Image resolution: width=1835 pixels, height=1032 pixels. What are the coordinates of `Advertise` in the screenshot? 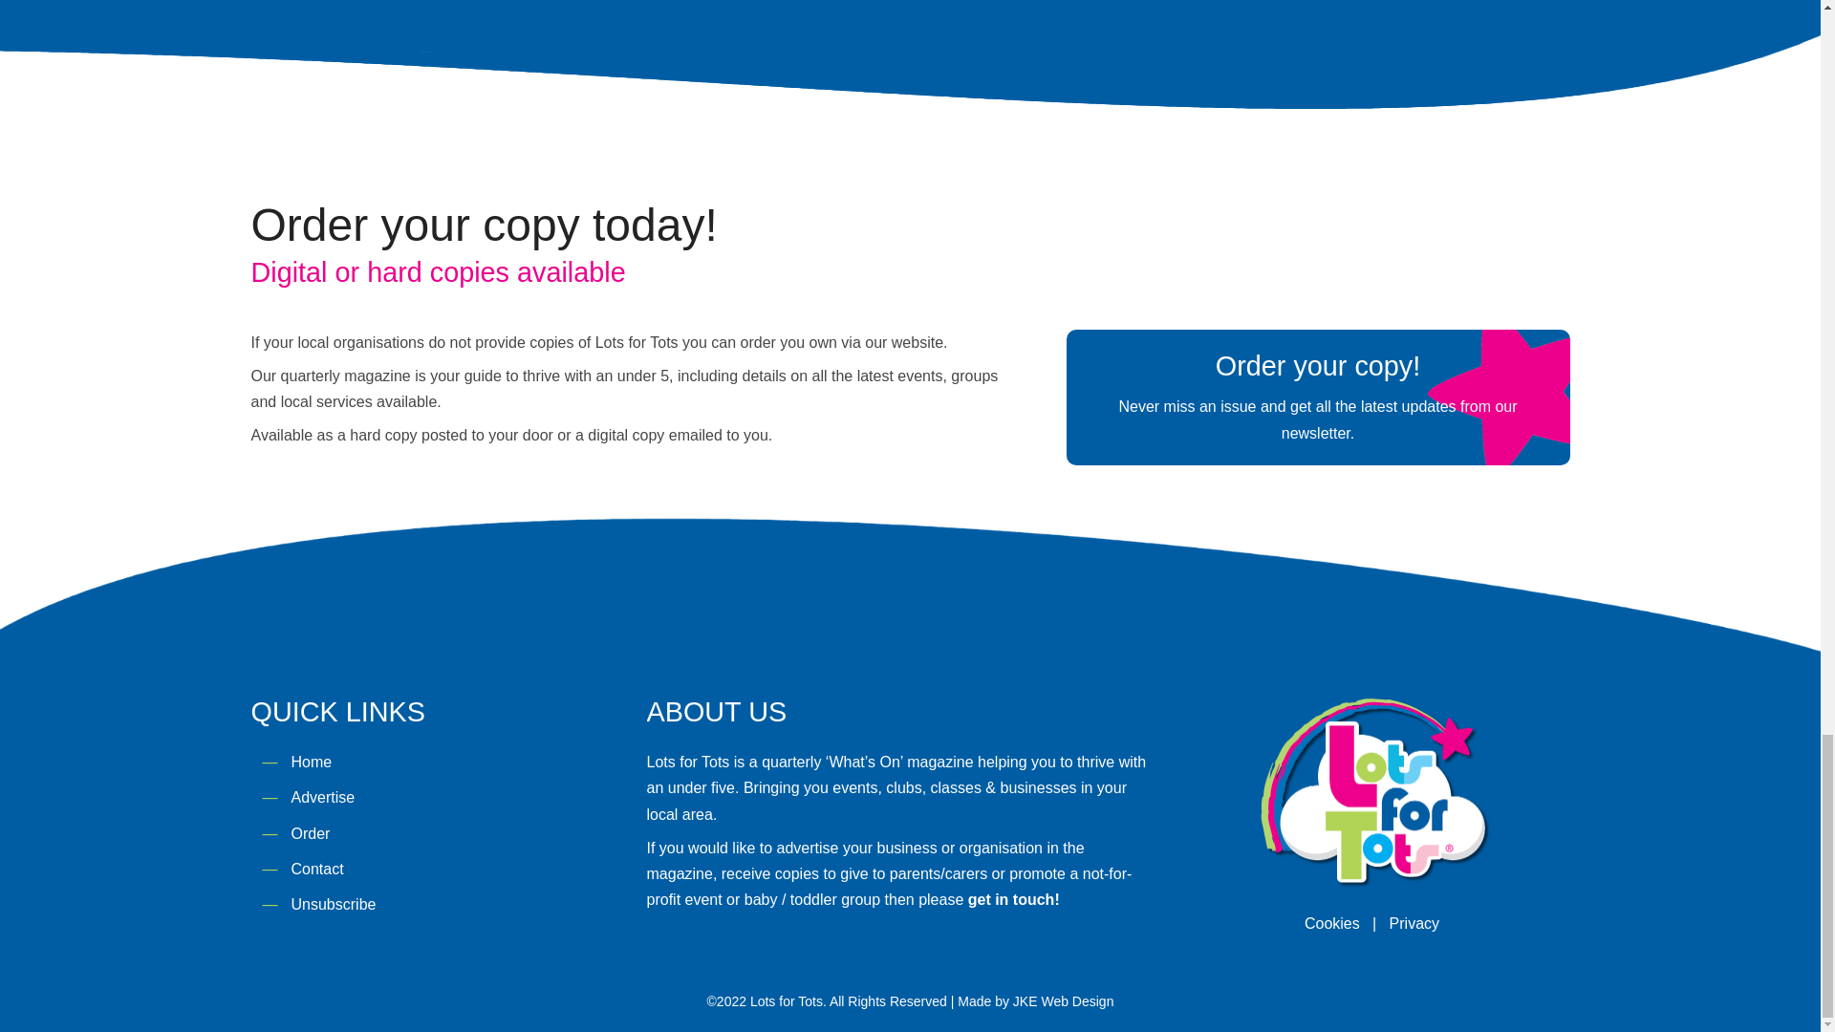 It's located at (321, 797).